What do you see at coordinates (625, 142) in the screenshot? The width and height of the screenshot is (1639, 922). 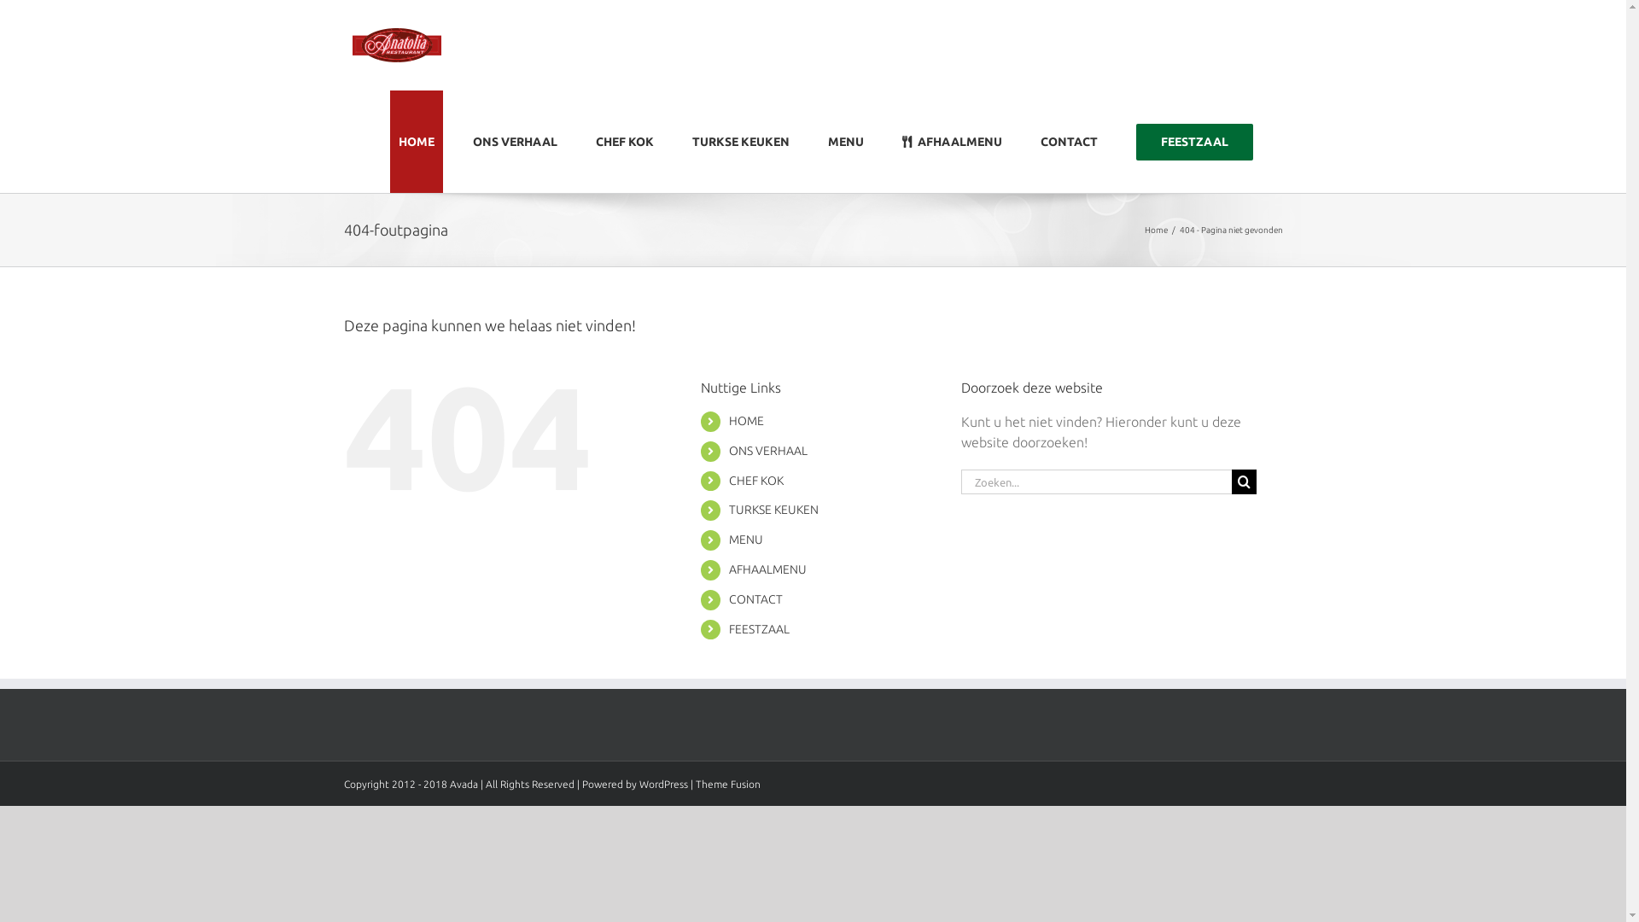 I see `CHEF KOK` at bounding box center [625, 142].